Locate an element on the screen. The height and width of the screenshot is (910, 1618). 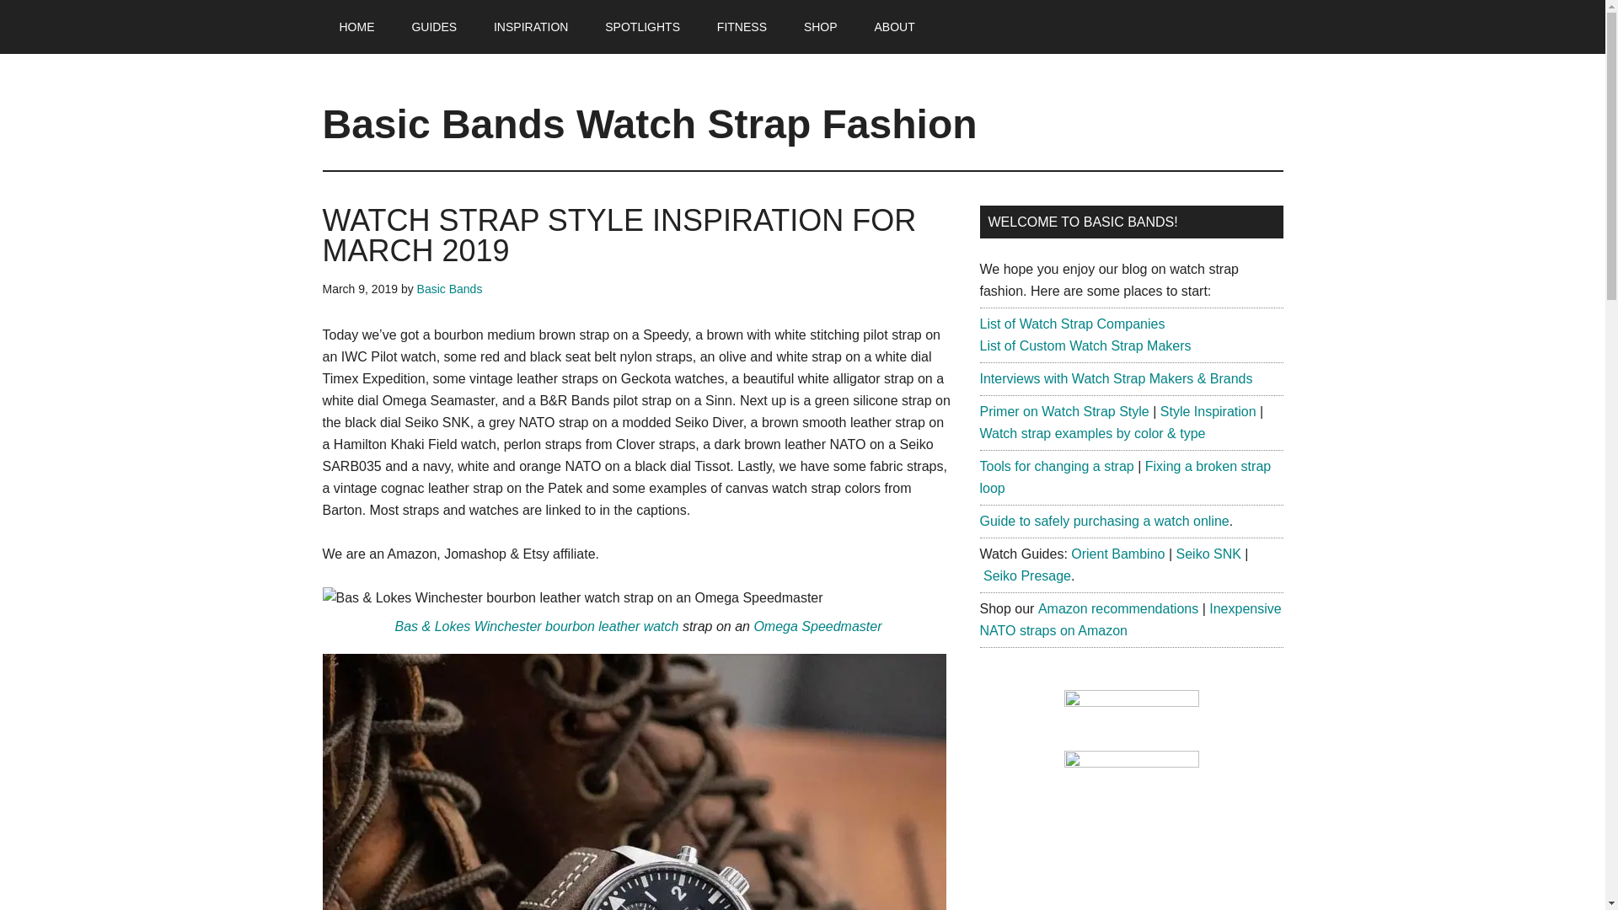
Omega Speedmaster is located at coordinates (817, 626).